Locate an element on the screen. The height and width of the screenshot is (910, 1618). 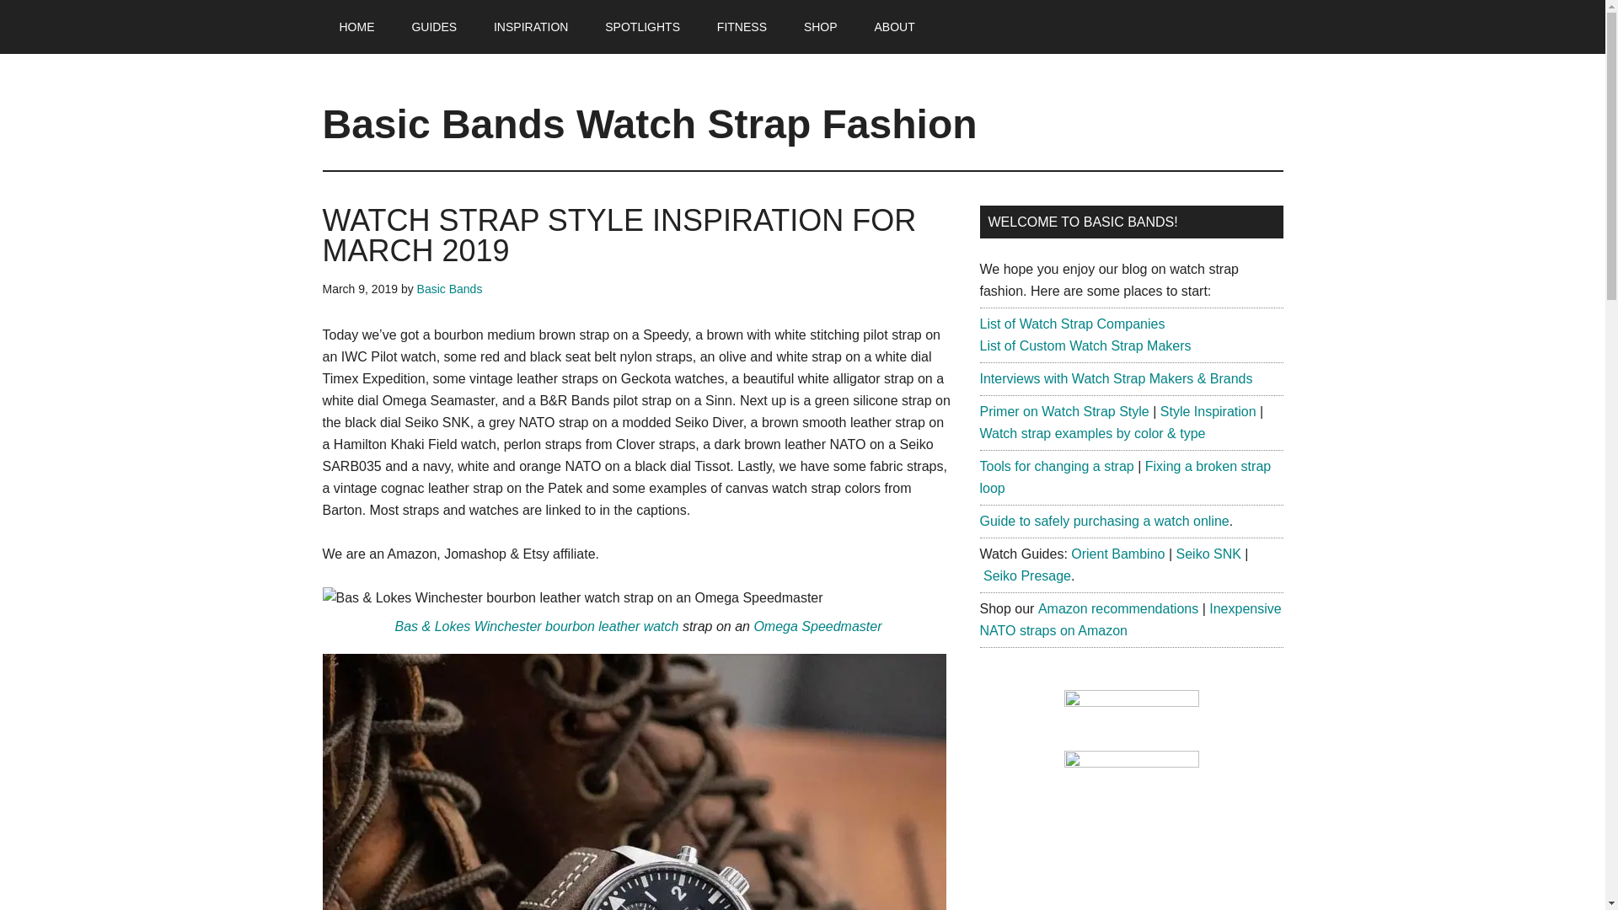
Omega Speedmaster is located at coordinates (817, 626).